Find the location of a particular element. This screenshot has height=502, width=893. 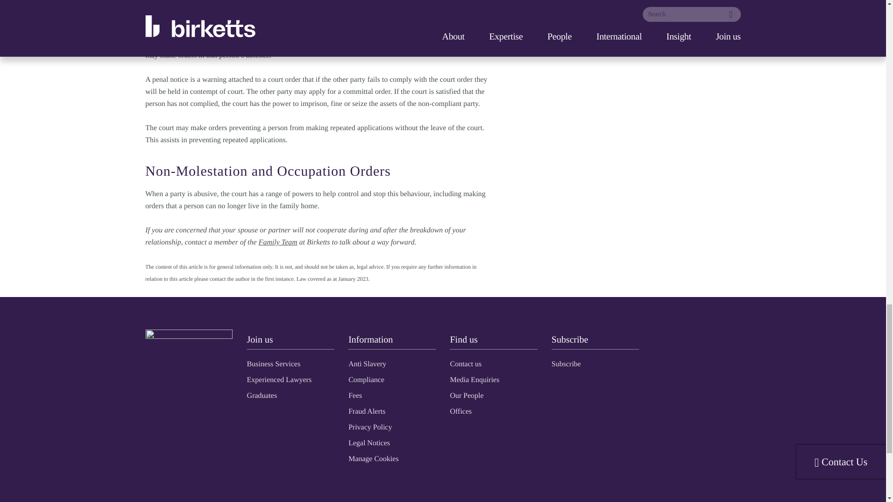

Experienced Lawyers is located at coordinates (279, 379).